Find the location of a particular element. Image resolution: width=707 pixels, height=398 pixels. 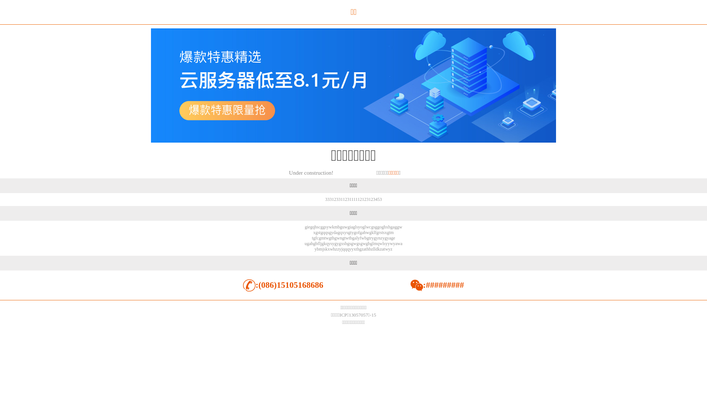

l is located at coordinates (374, 232).